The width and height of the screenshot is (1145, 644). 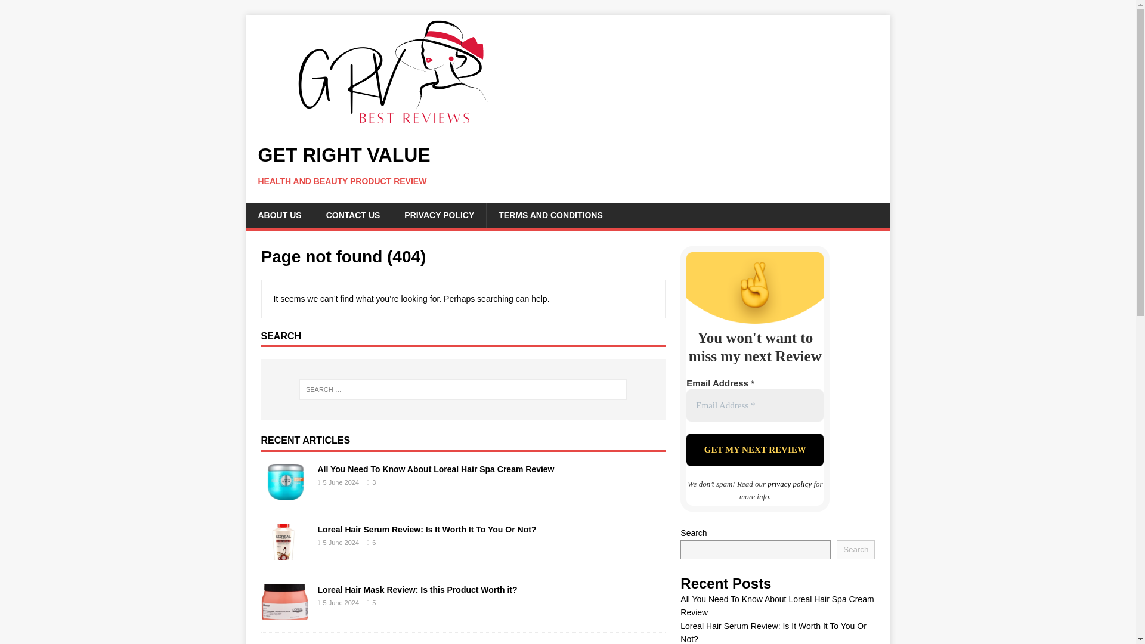 What do you see at coordinates (395, 124) in the screenshot?
I see `Get Right Value` at bounding box center [395, 124].